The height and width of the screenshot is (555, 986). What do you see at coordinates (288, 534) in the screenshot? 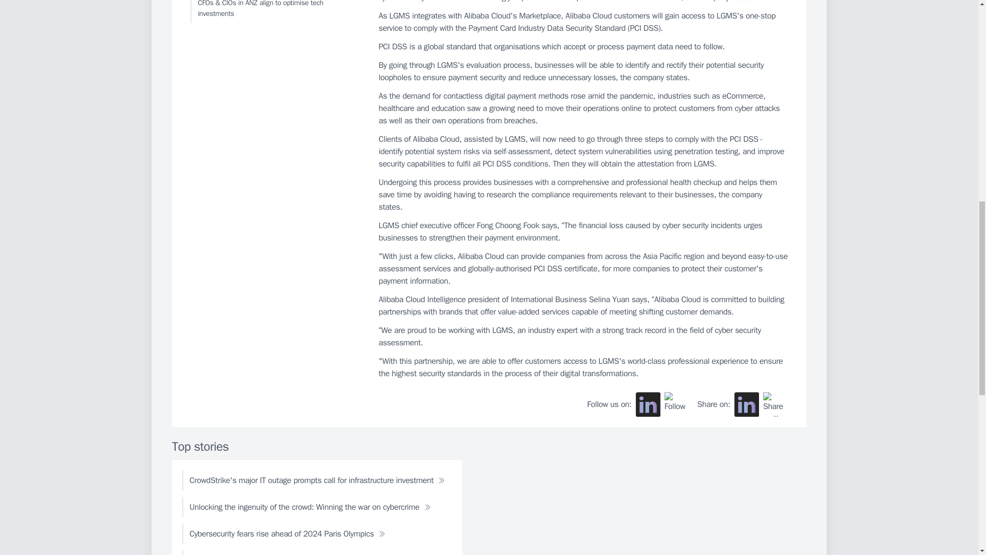
I see `Cybersecurity fears rise ahead of 2024 Paris Olympics` at bounding box center [288, 534].